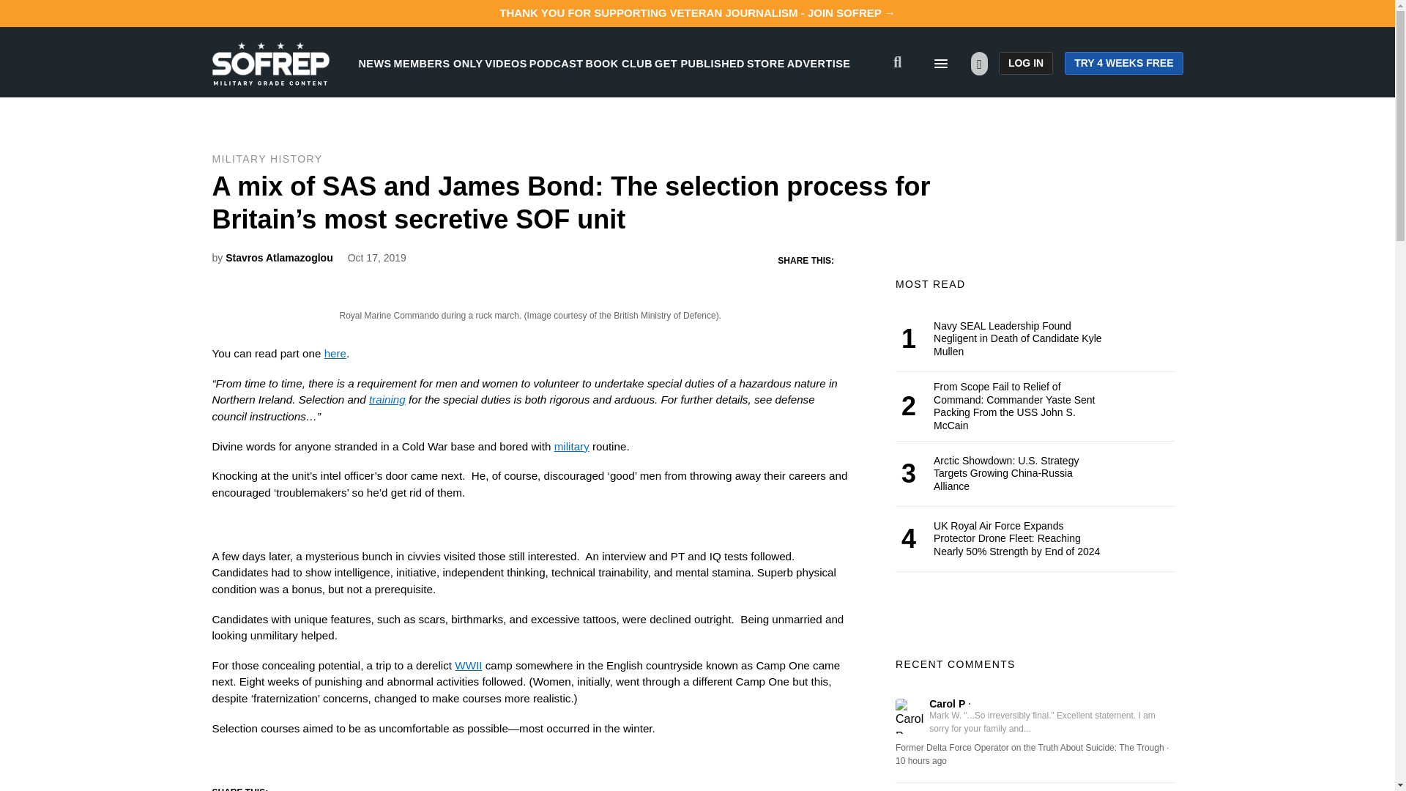 The height and width of the screenshot is (791, 1406). Describe the element at coordinates (700, 63) in the screenshot. I see `GET PUBLISHED` at that location.